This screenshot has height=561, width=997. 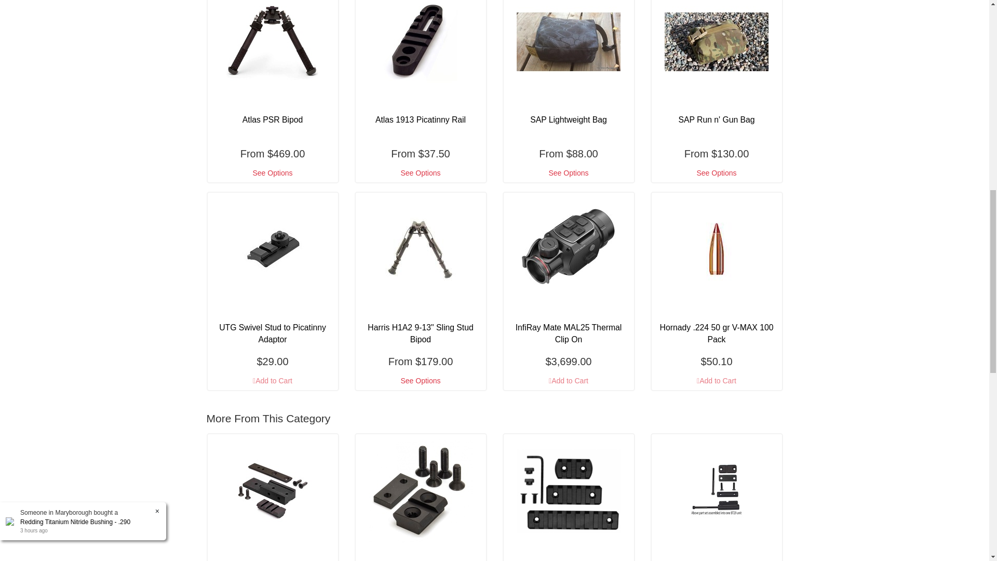 I want to click on Add InfiRay Mate MAL25 Thermal Clip On to Cart, so click(x=569, y=381).